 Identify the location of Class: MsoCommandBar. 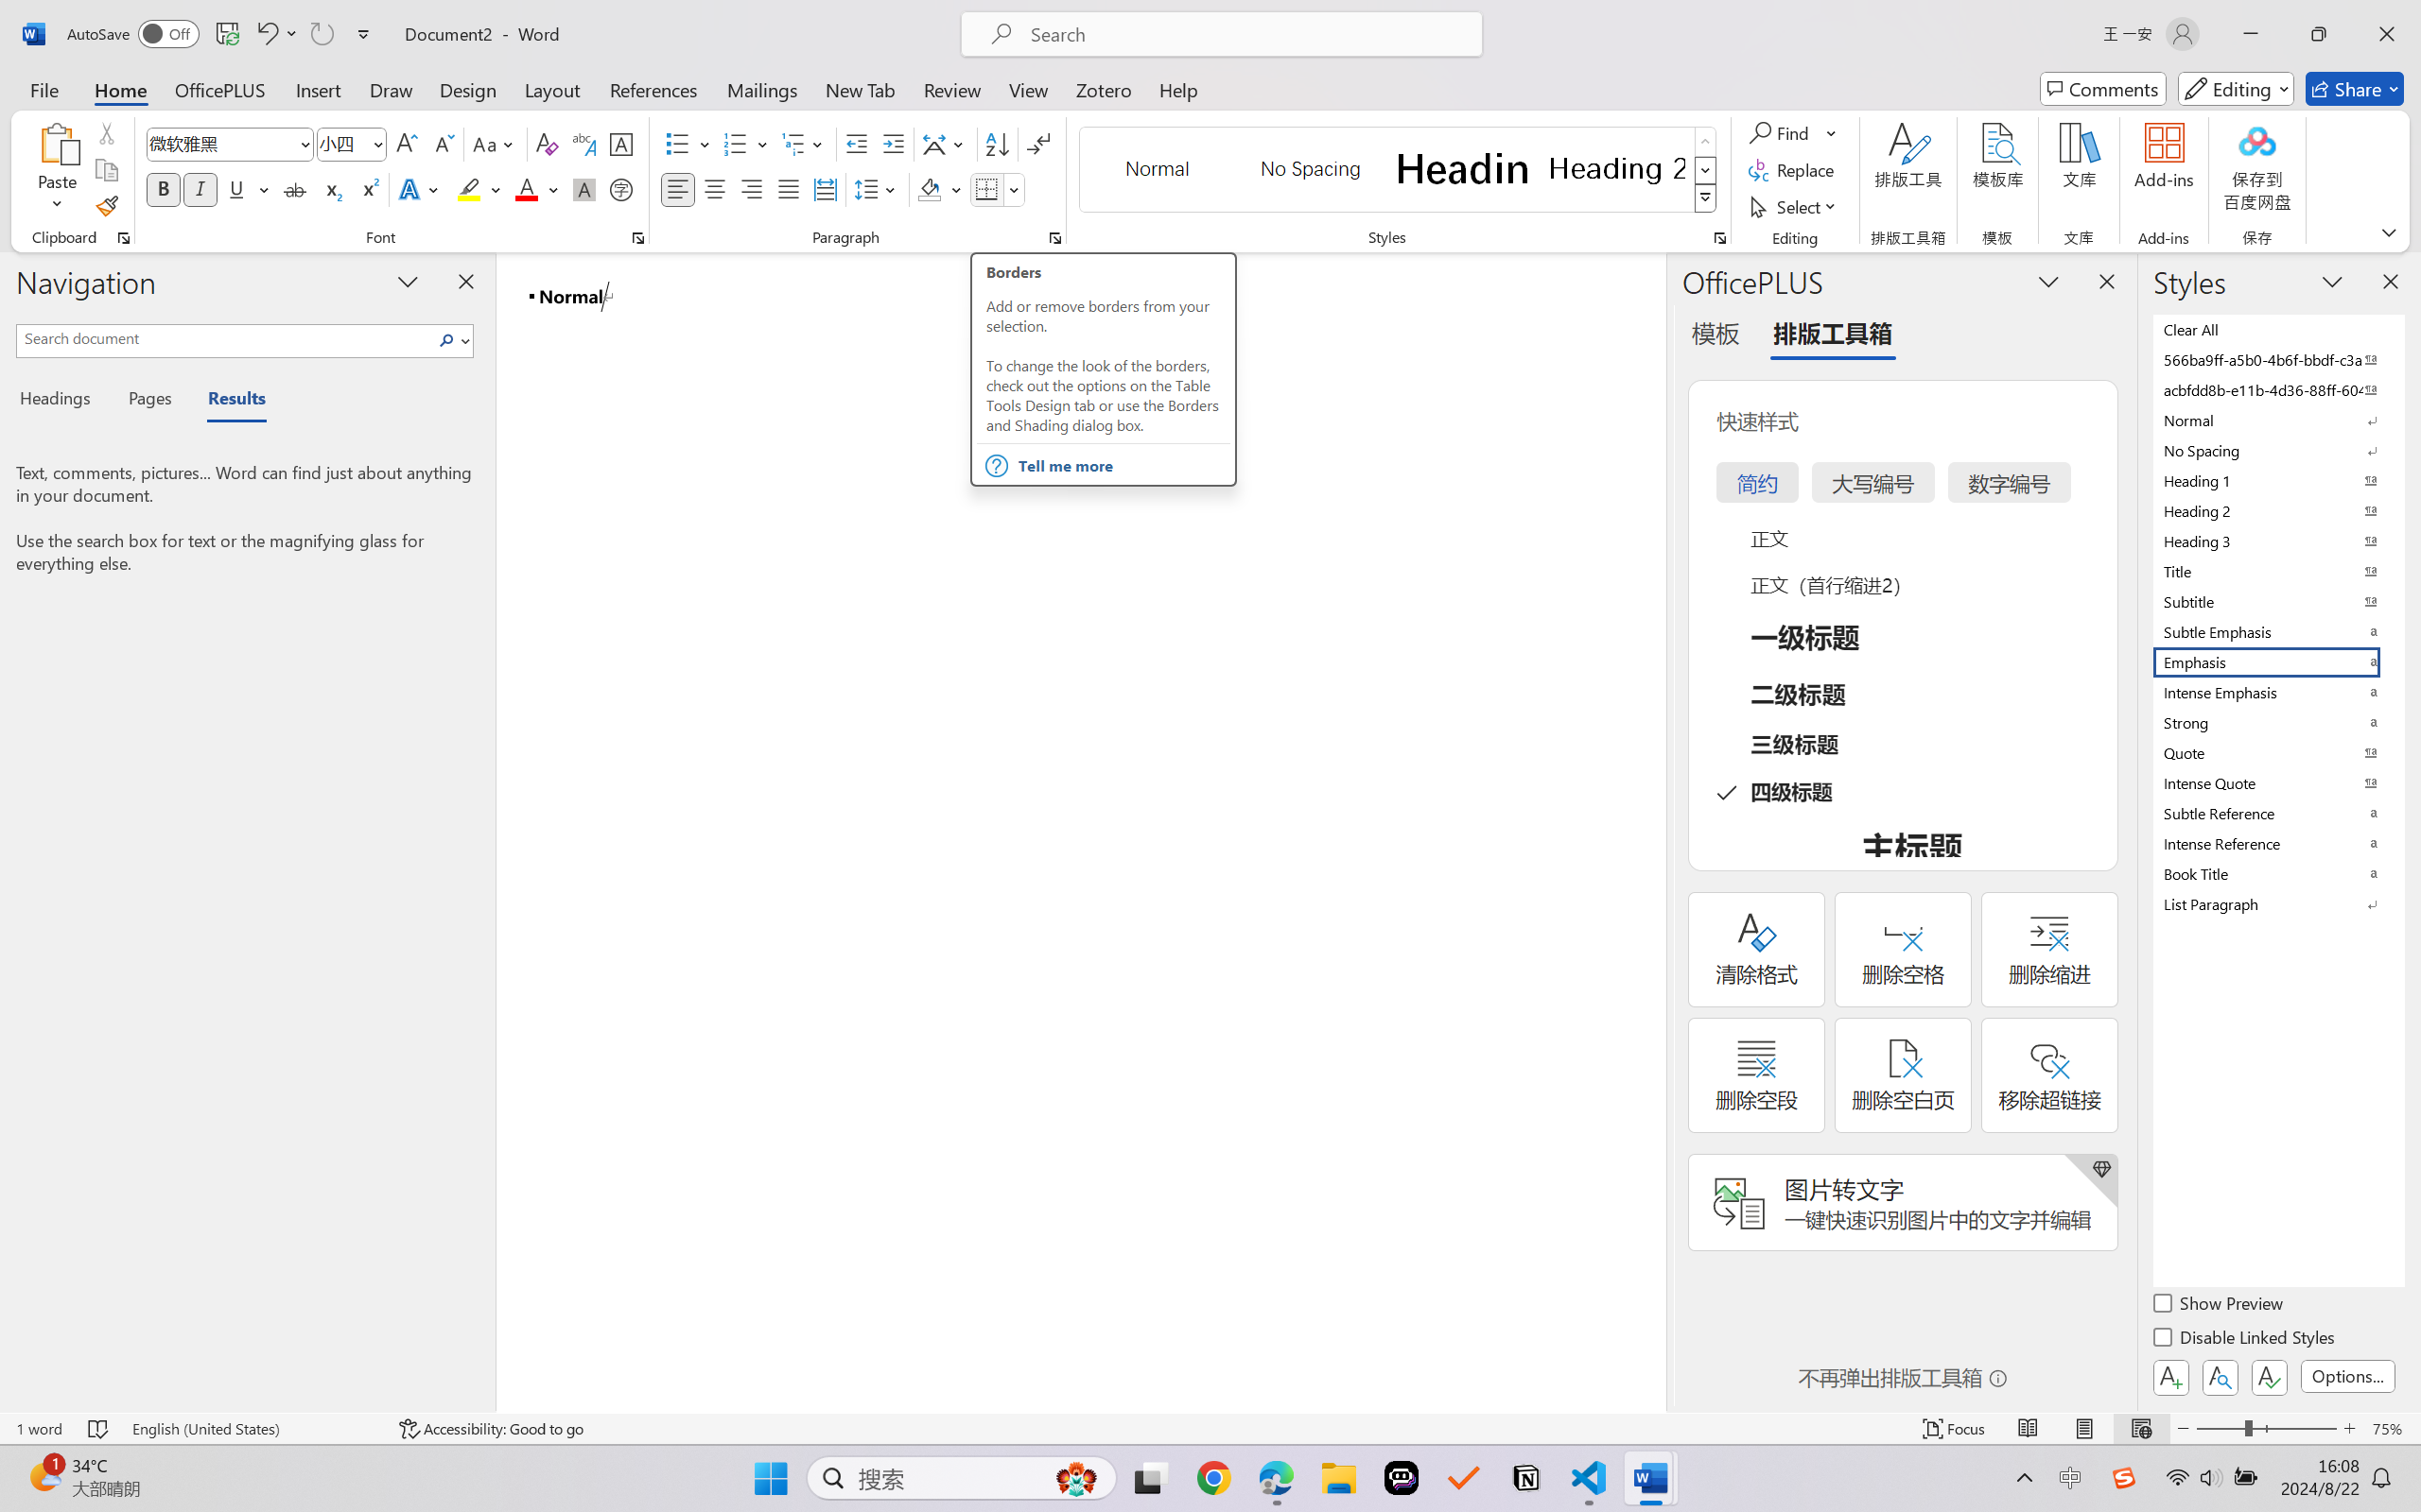
(1210, 1428).